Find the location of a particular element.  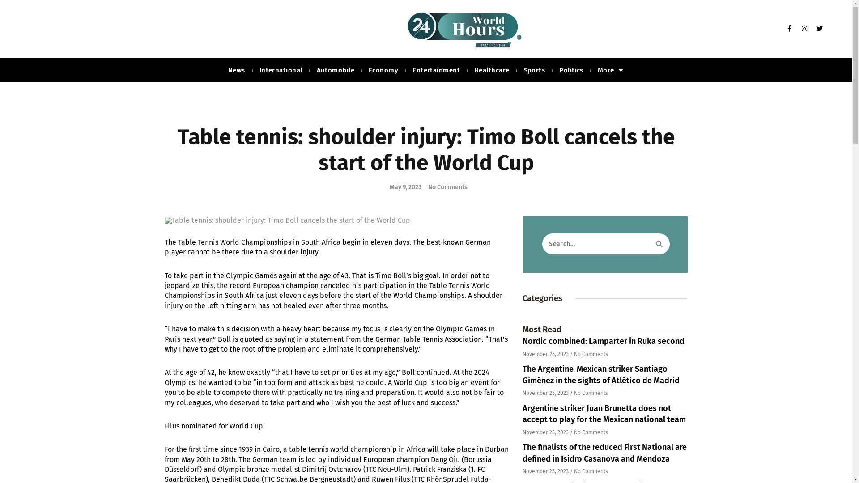

Entertainment is located at coordinates (436, 71).